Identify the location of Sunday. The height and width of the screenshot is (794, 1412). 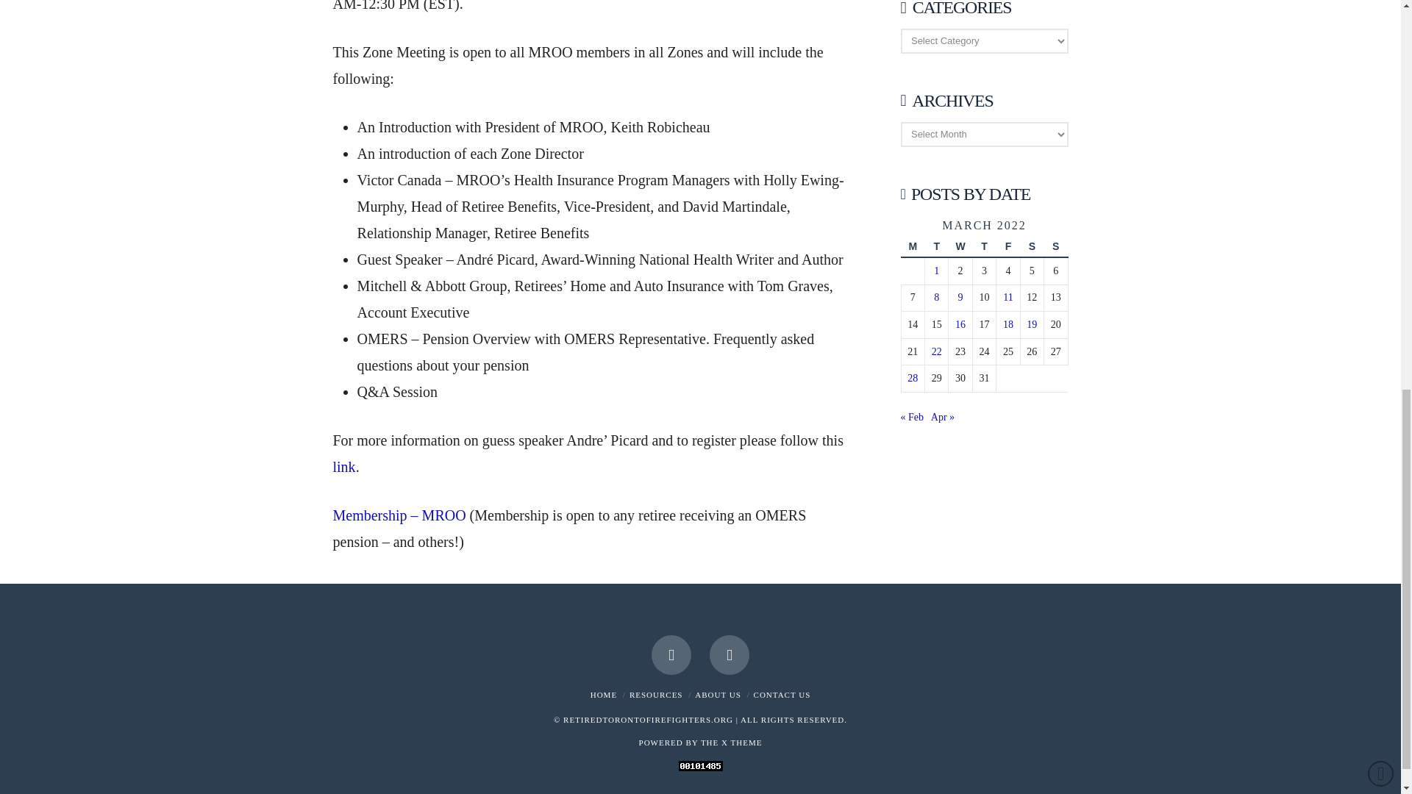
(1056, 247).